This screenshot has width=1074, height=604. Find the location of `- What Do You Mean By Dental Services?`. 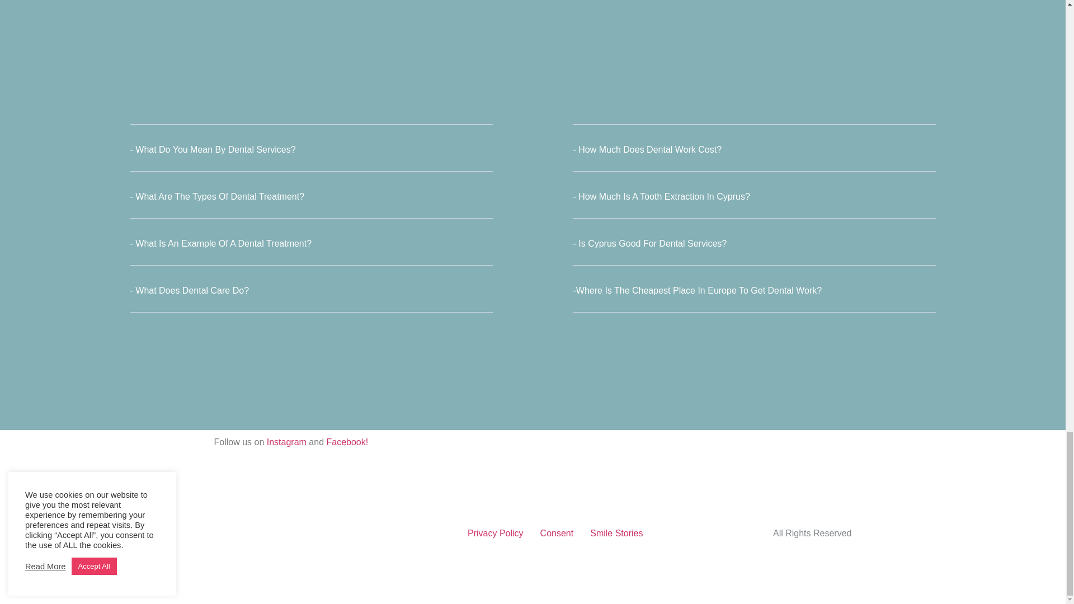

- What Do You Mean By Dental Services? is located at coordinates (213, 150).